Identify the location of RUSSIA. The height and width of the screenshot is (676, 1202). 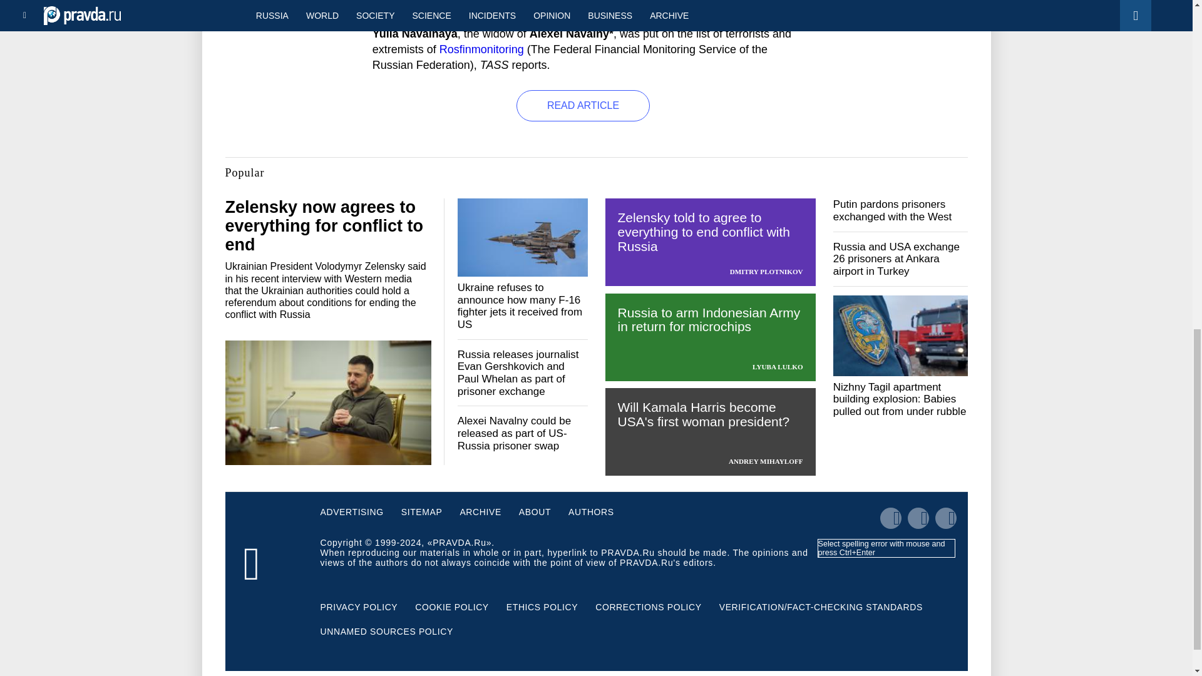
(387, 4).